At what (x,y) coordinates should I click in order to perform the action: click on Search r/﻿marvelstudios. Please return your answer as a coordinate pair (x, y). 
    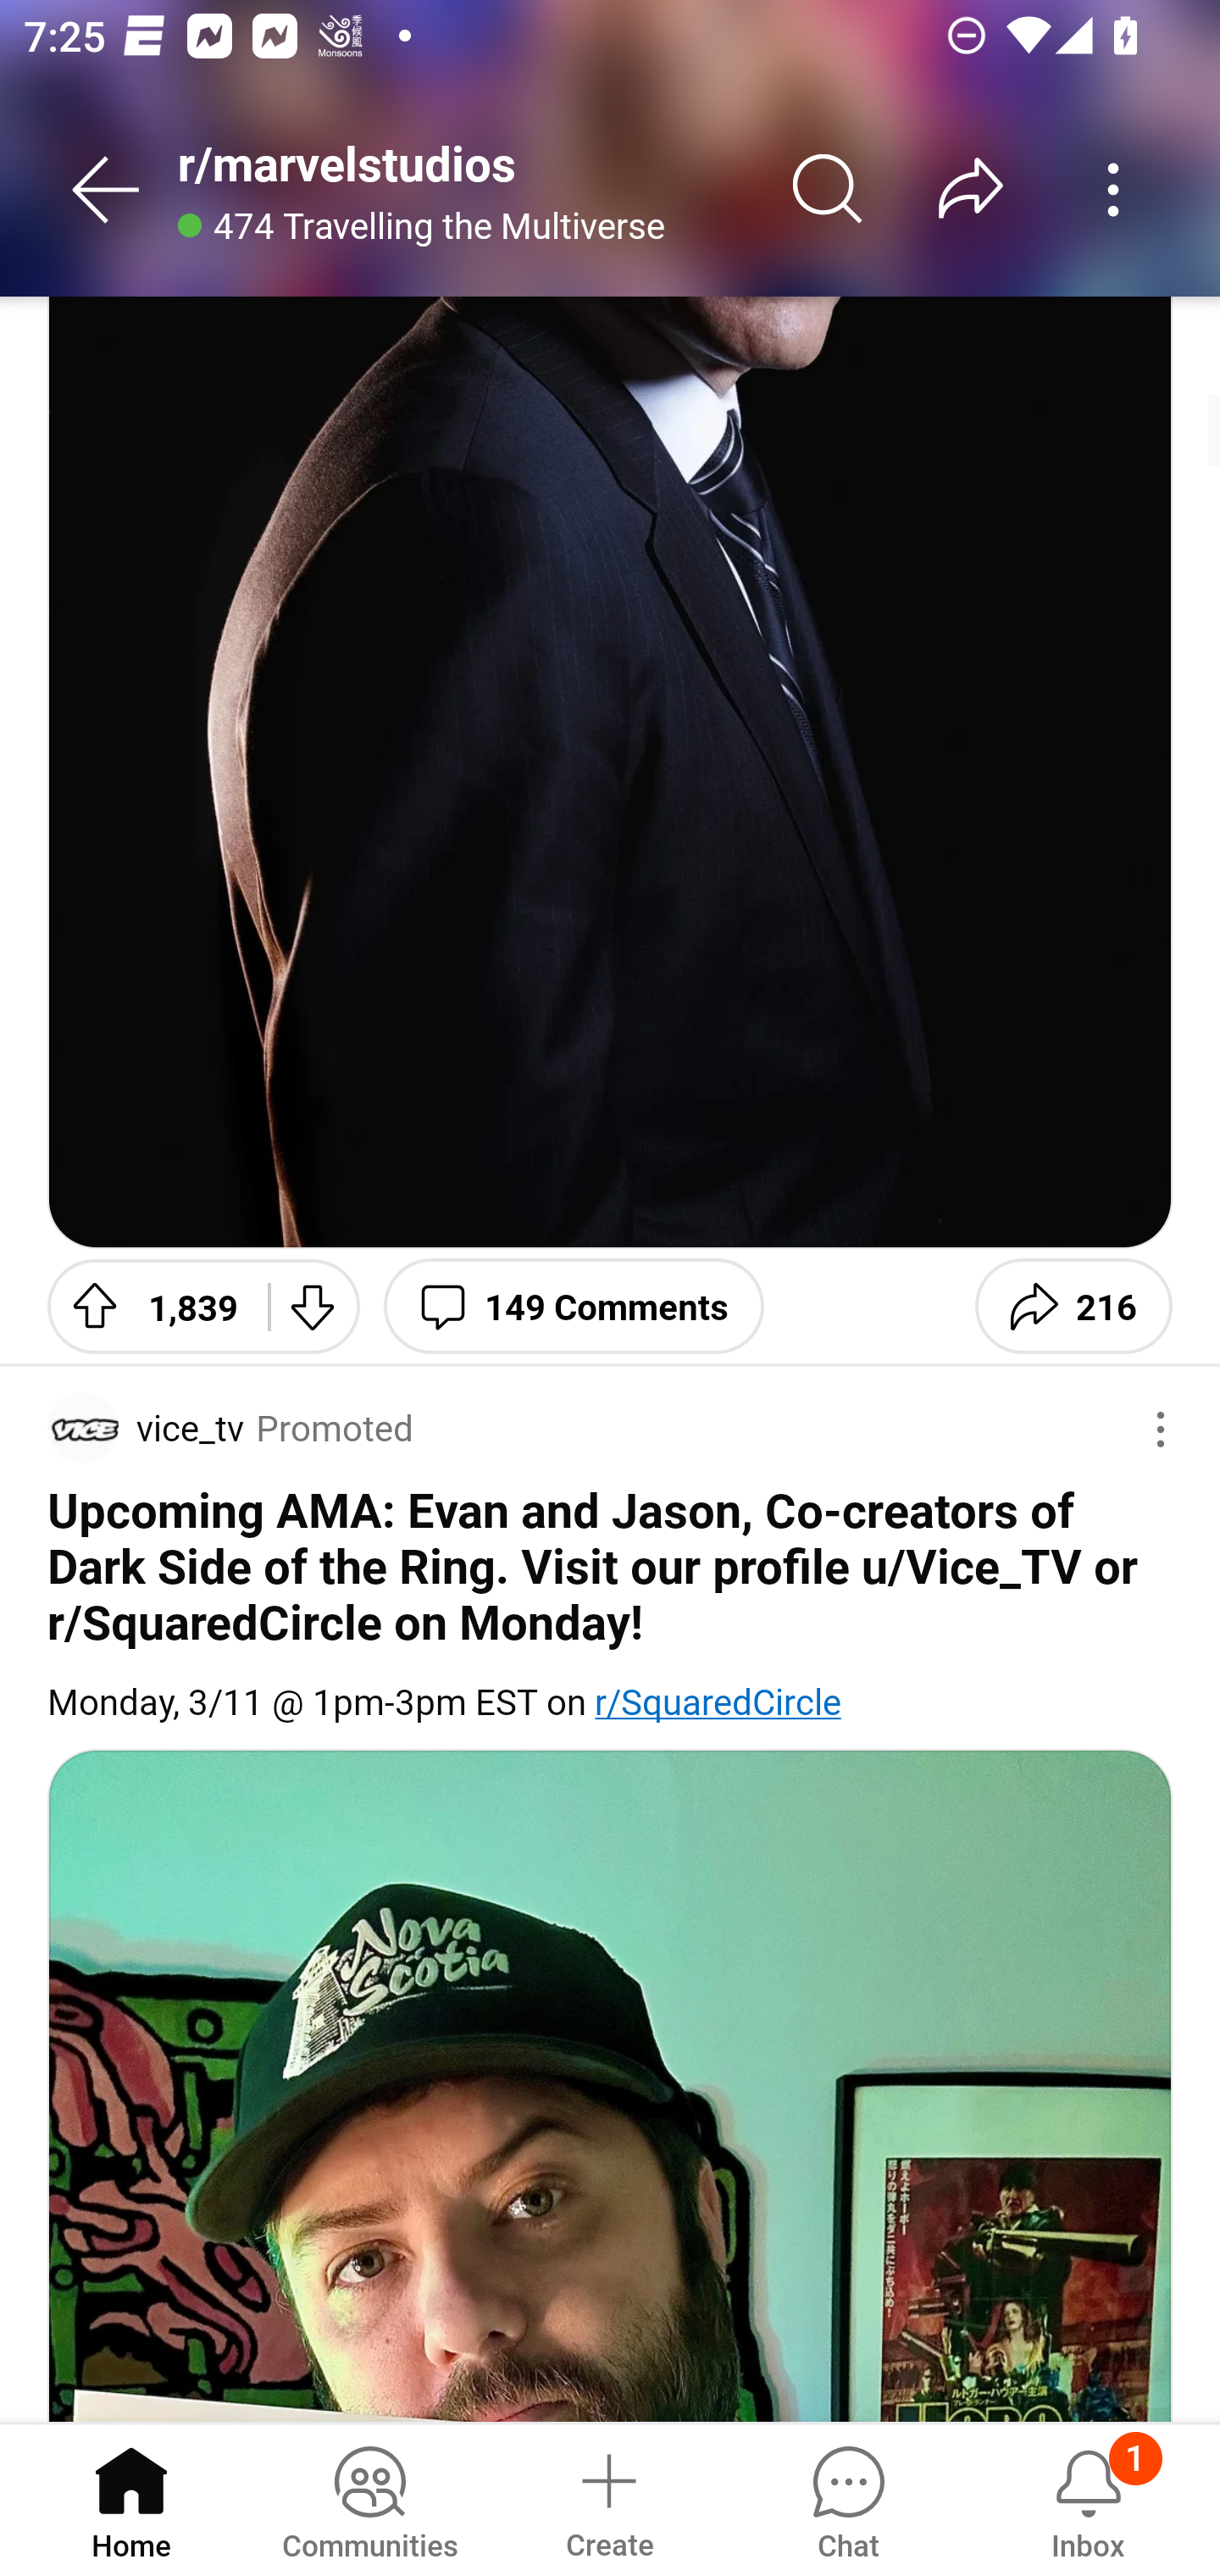
    Looking at the image, I should click on (829, 189).